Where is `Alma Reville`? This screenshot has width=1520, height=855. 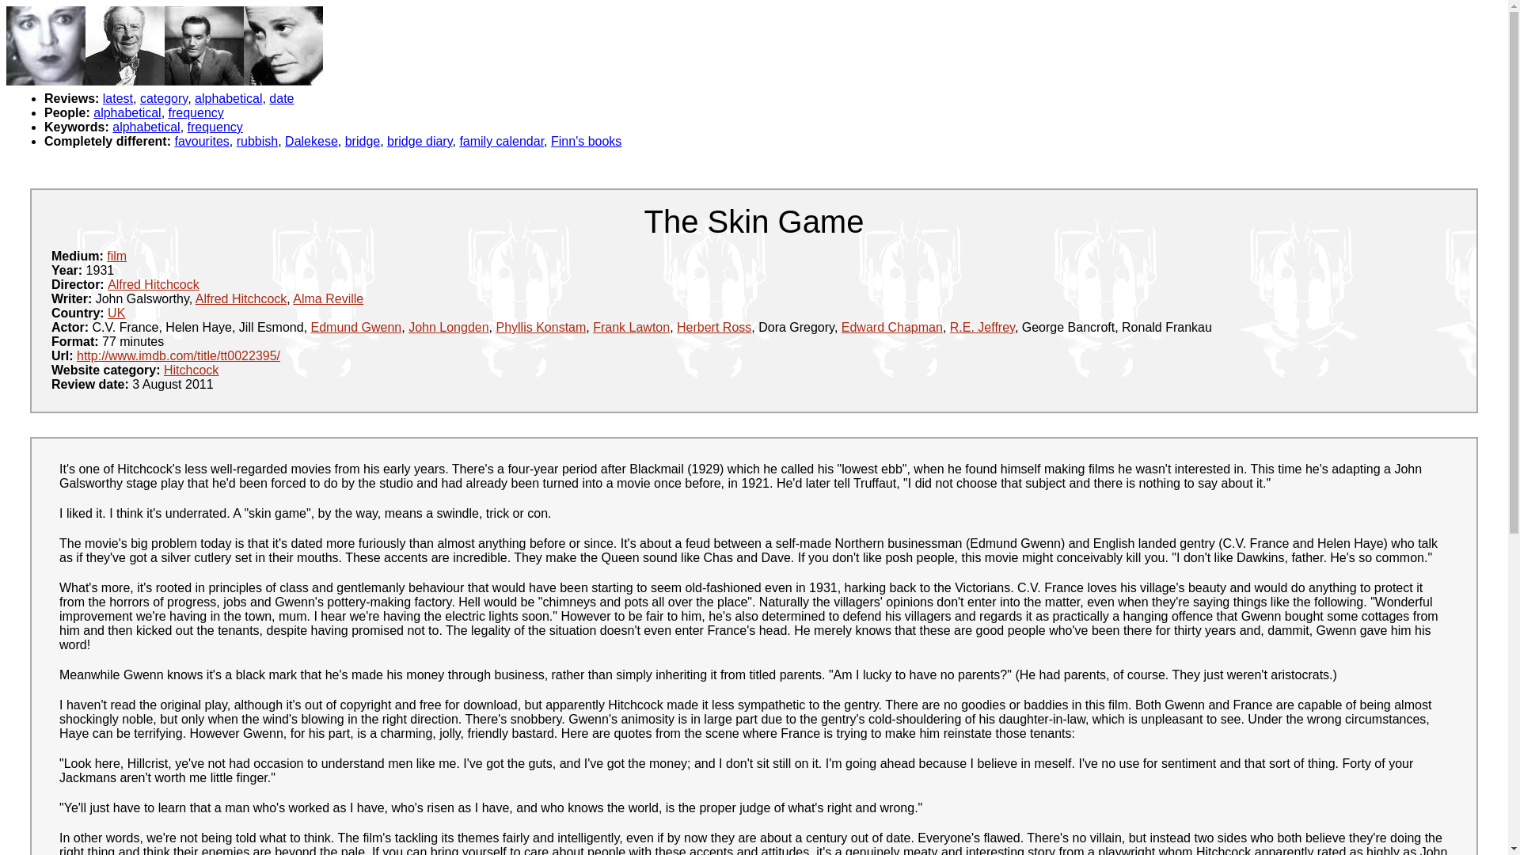 Alma Reville is located at coordinates (328, 298).